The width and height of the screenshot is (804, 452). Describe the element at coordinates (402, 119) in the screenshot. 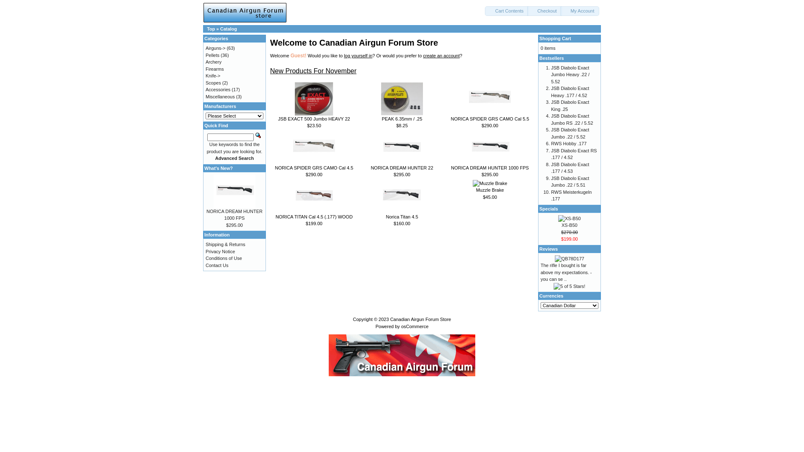

I see `PEAK 6.35mm / .25` at that location.